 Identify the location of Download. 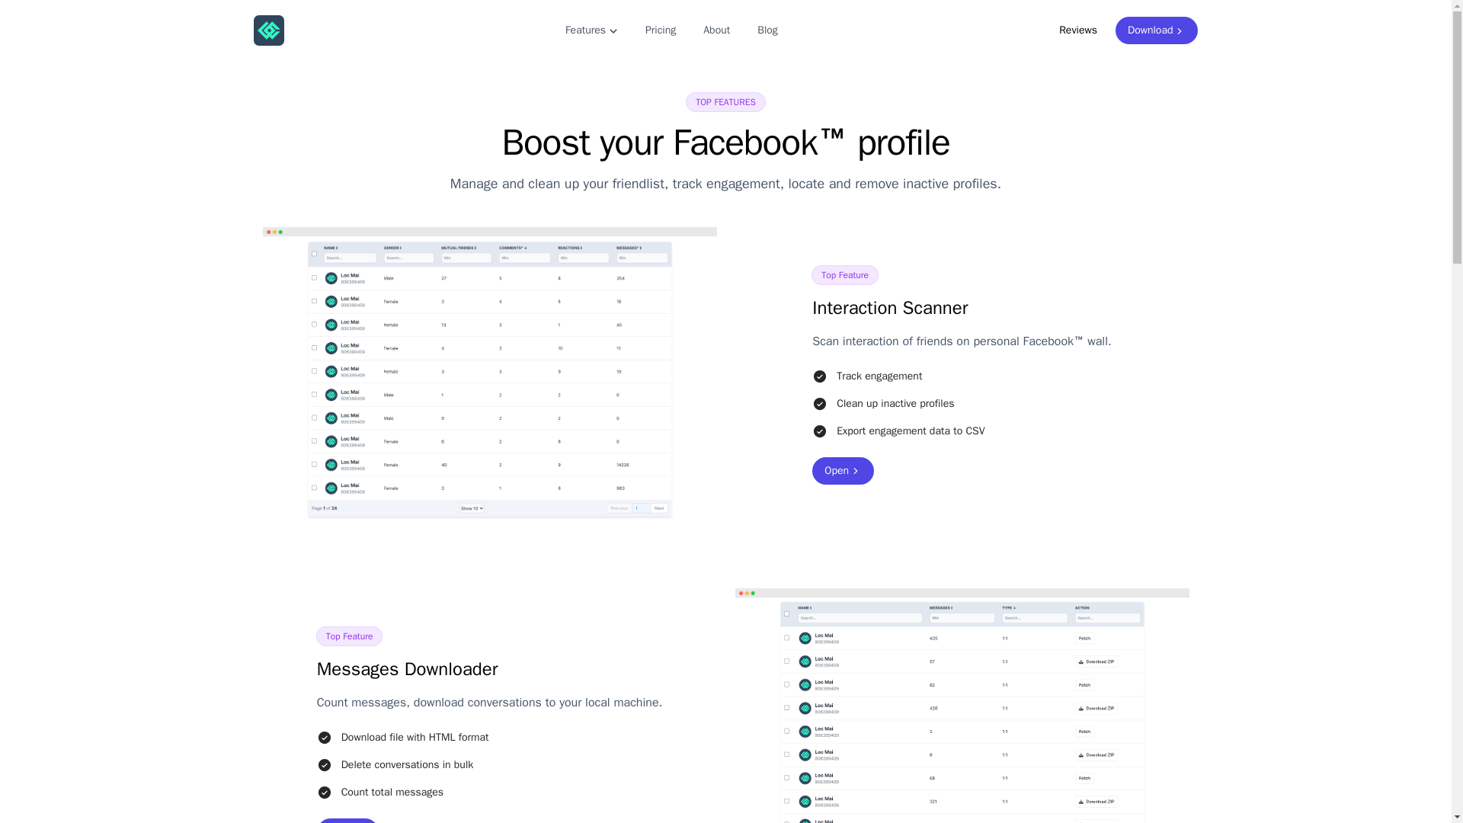
(1157, 30).